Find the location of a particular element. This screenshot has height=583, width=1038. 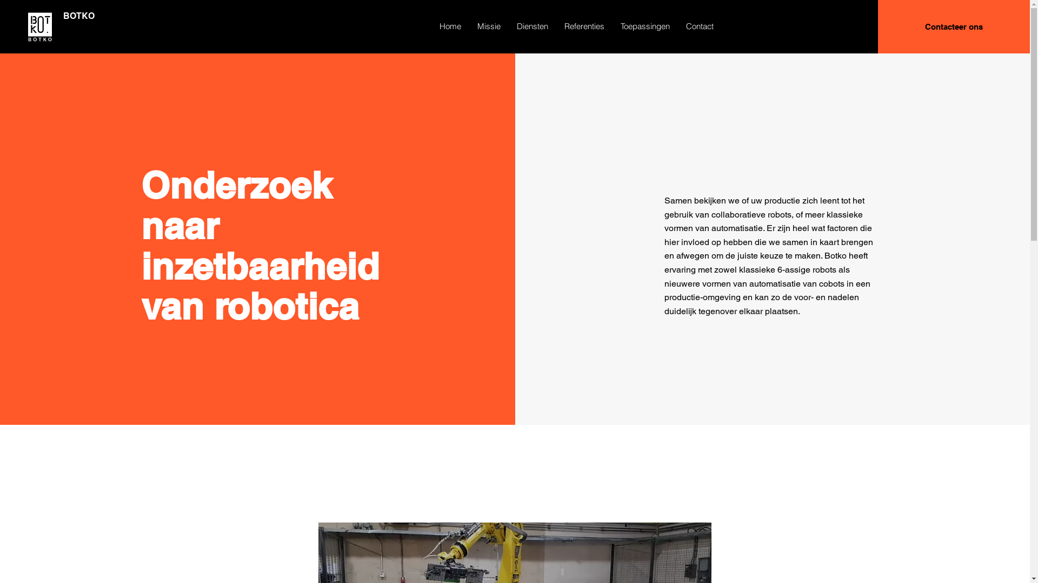

Toepassingen is located at coordinates (646, 26).